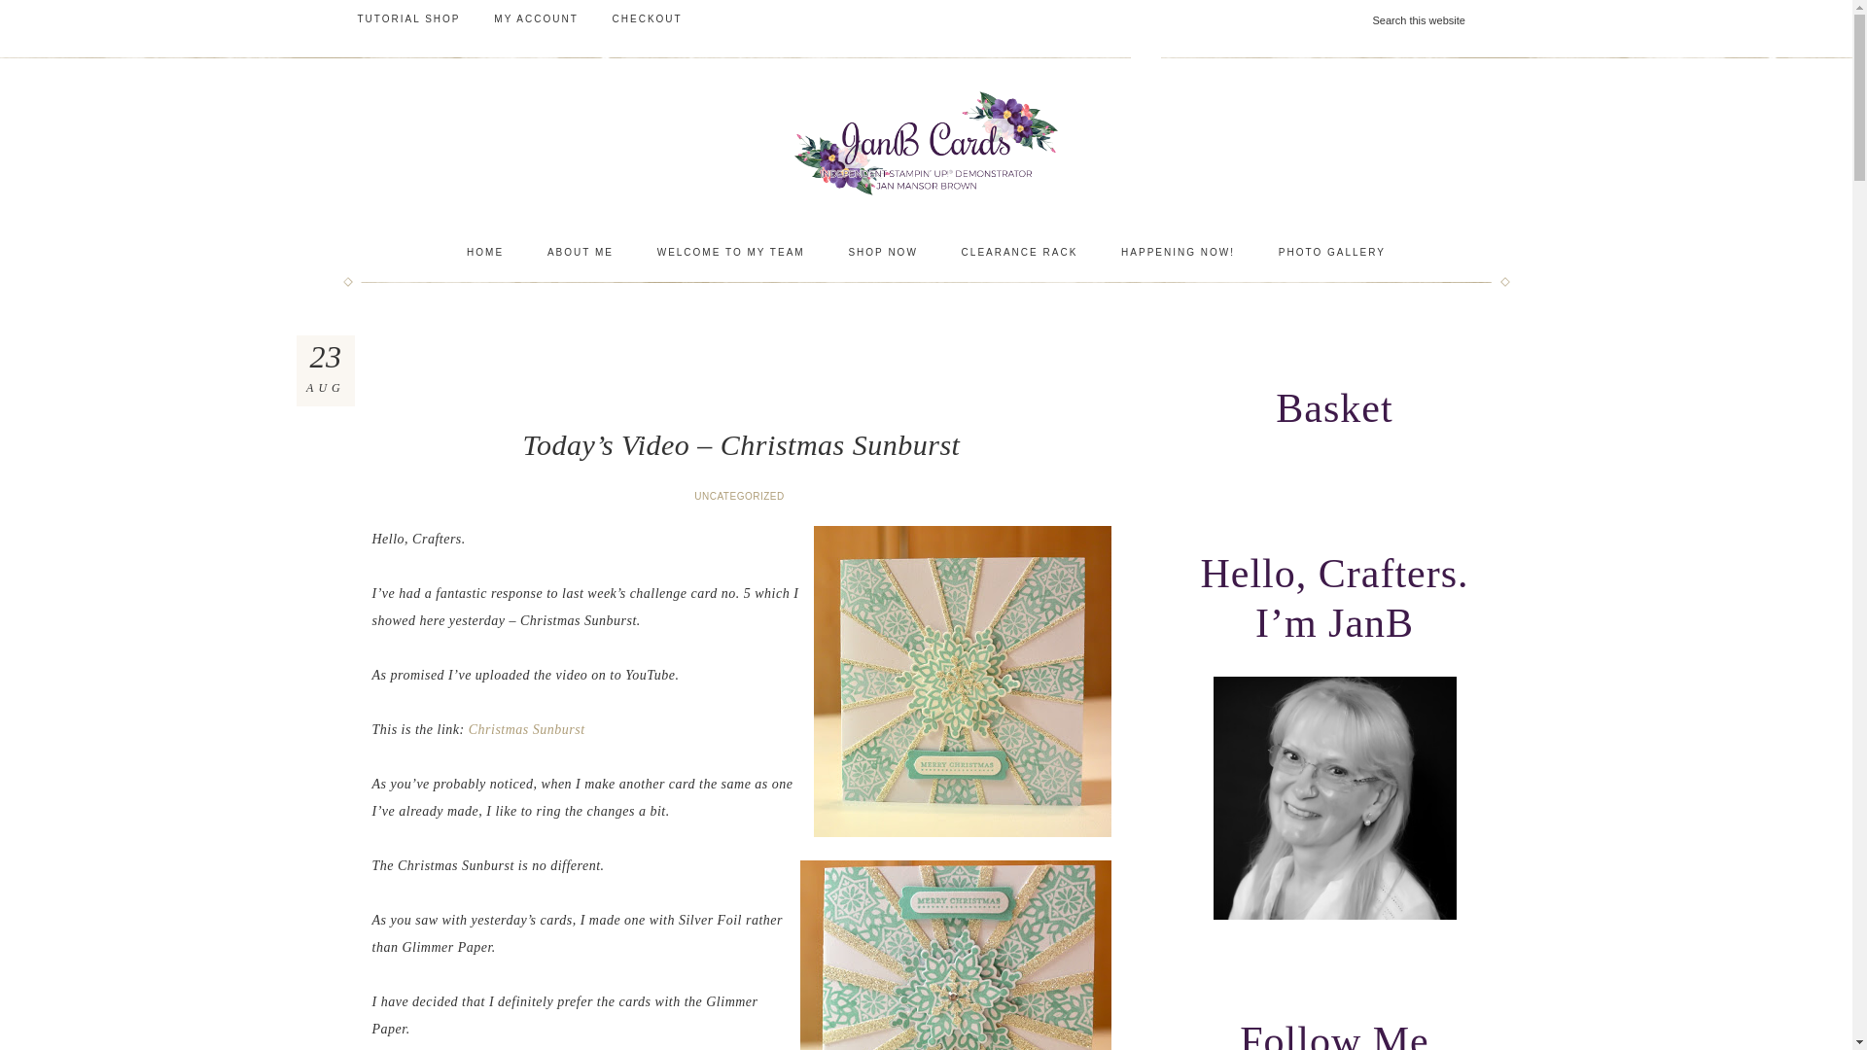 The width and height of the screenshot is (1867, 1050). What do you see at coordinates (741, 496) in the screenshot?
I see `UNCATEGORIZED` at bounding box center [741, 496].